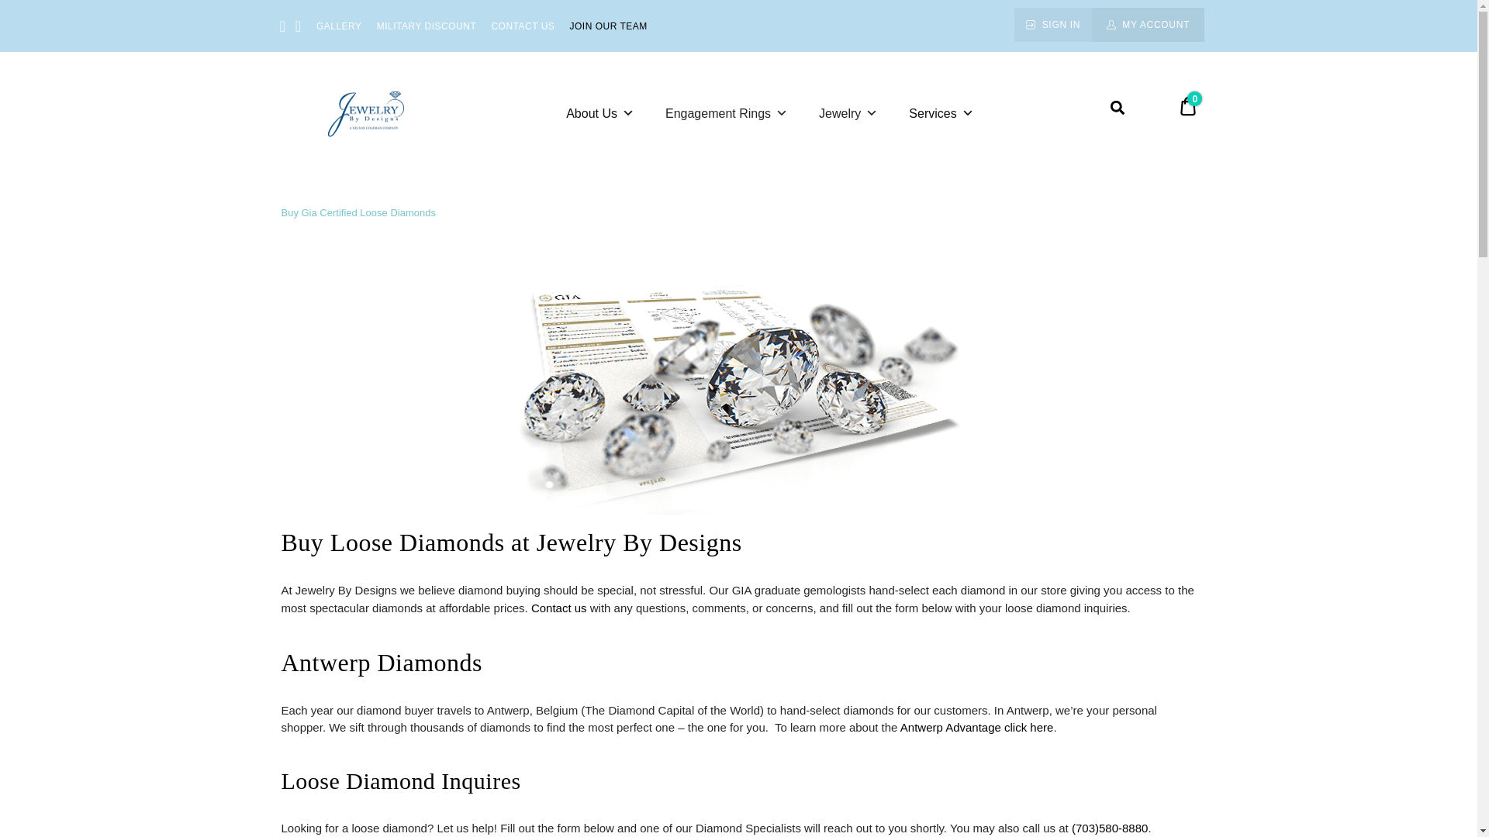 This screenshot has height=837, width=1489. I want to click on MY ACCOUNT, so click(1147, 25).